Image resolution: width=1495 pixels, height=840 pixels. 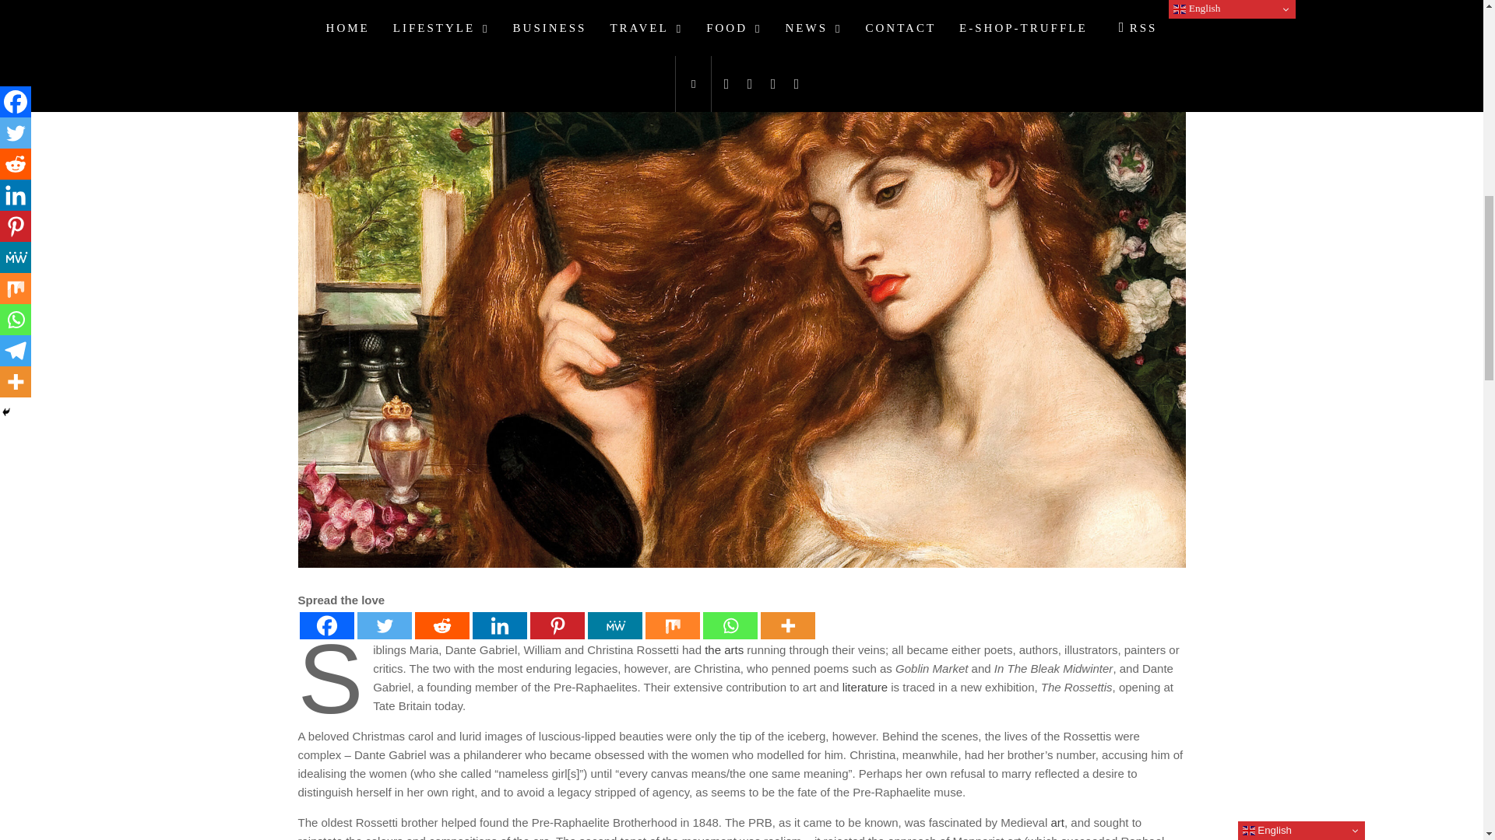 I want to click on Reddit, so click(x=441, y=625).